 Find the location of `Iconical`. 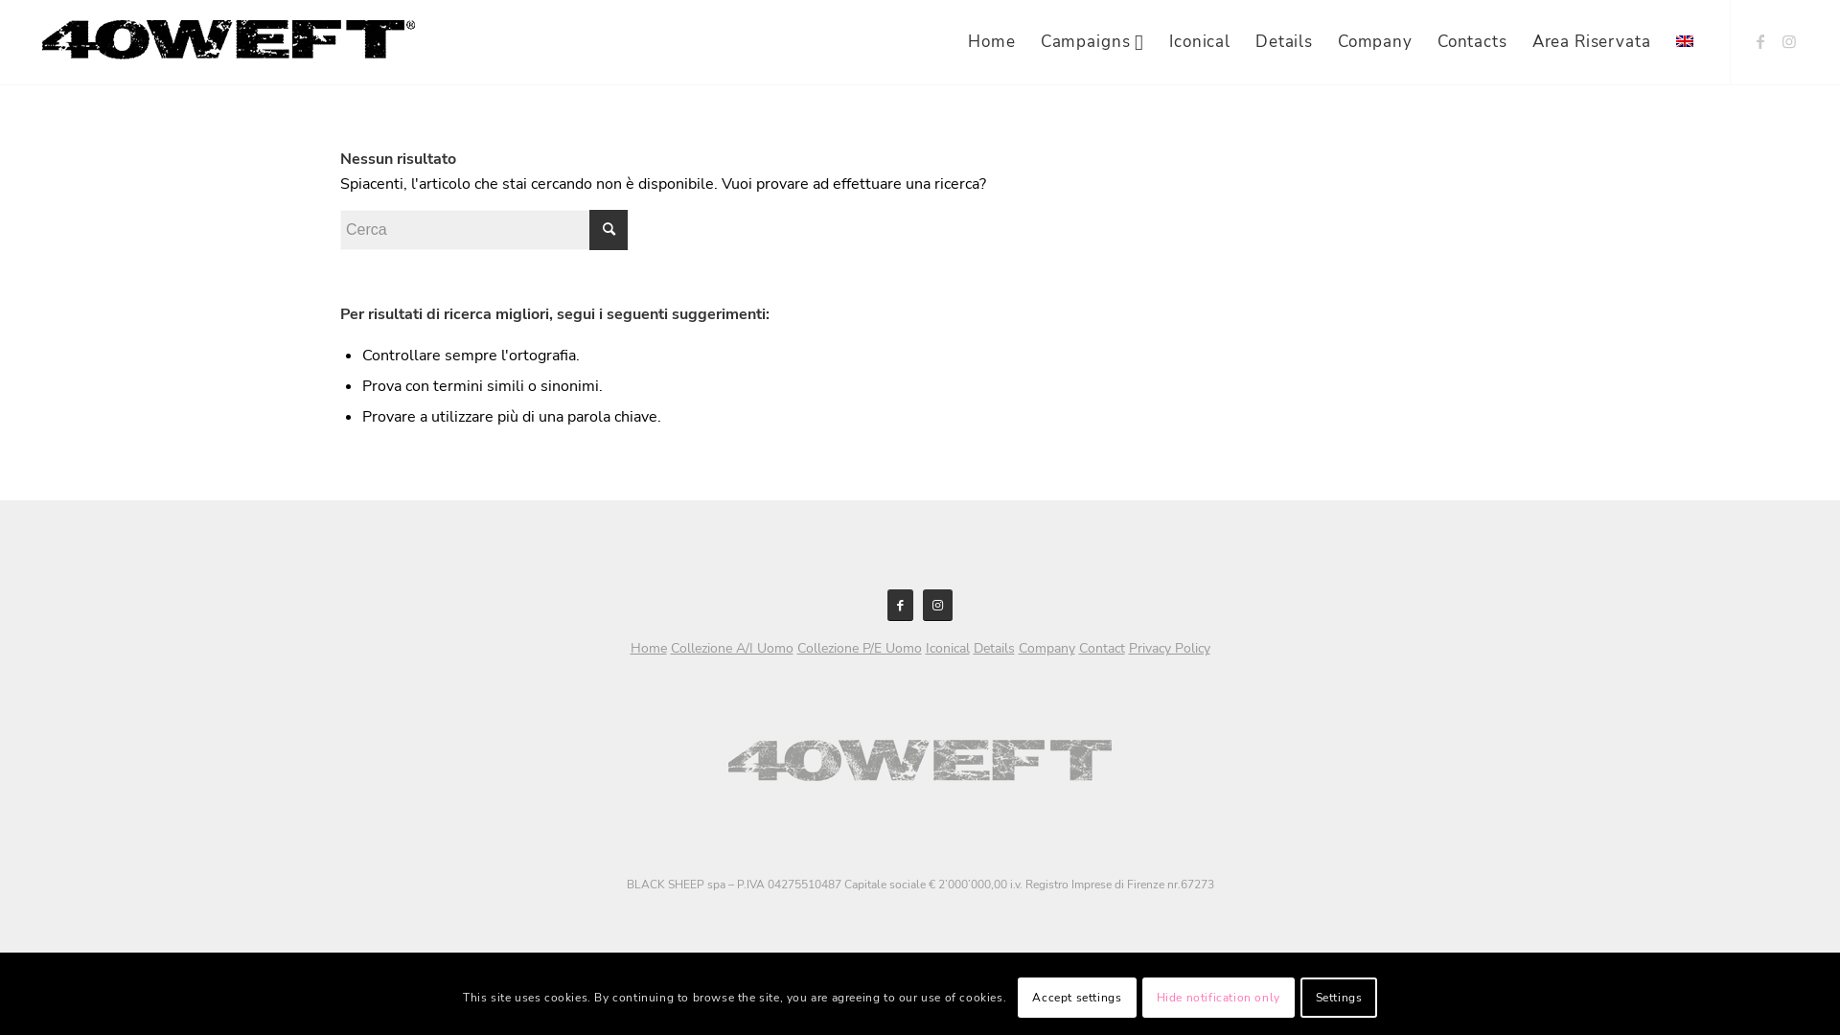

Iconical is located at coordinates (948, 648).